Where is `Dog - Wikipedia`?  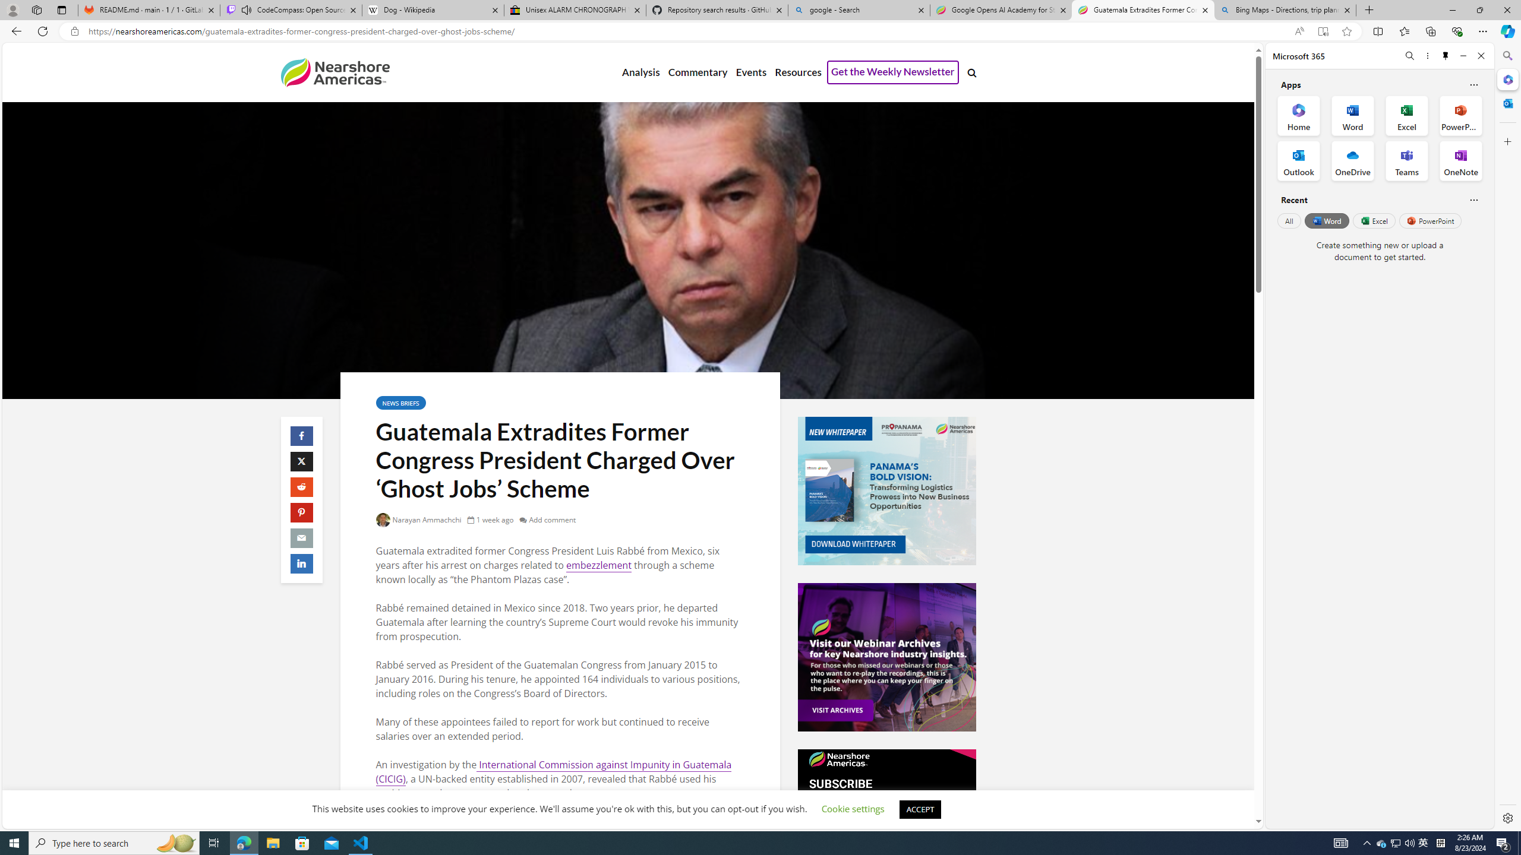 Dog - Wikipedia is located at coordinates (433, 10).